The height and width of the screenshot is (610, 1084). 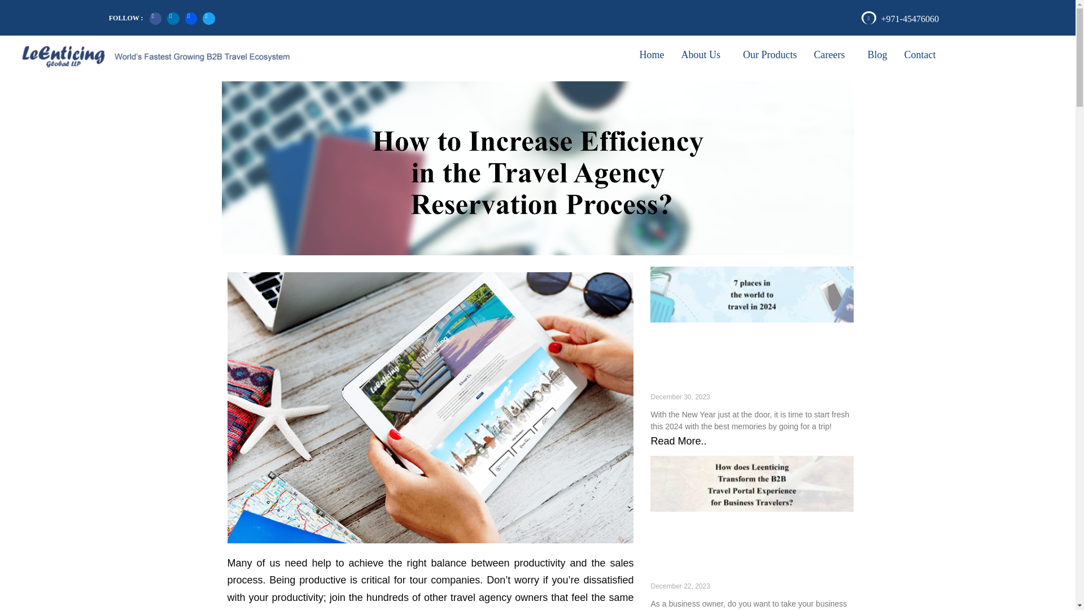 I want to click on Contact, so click(x=919, y=54).